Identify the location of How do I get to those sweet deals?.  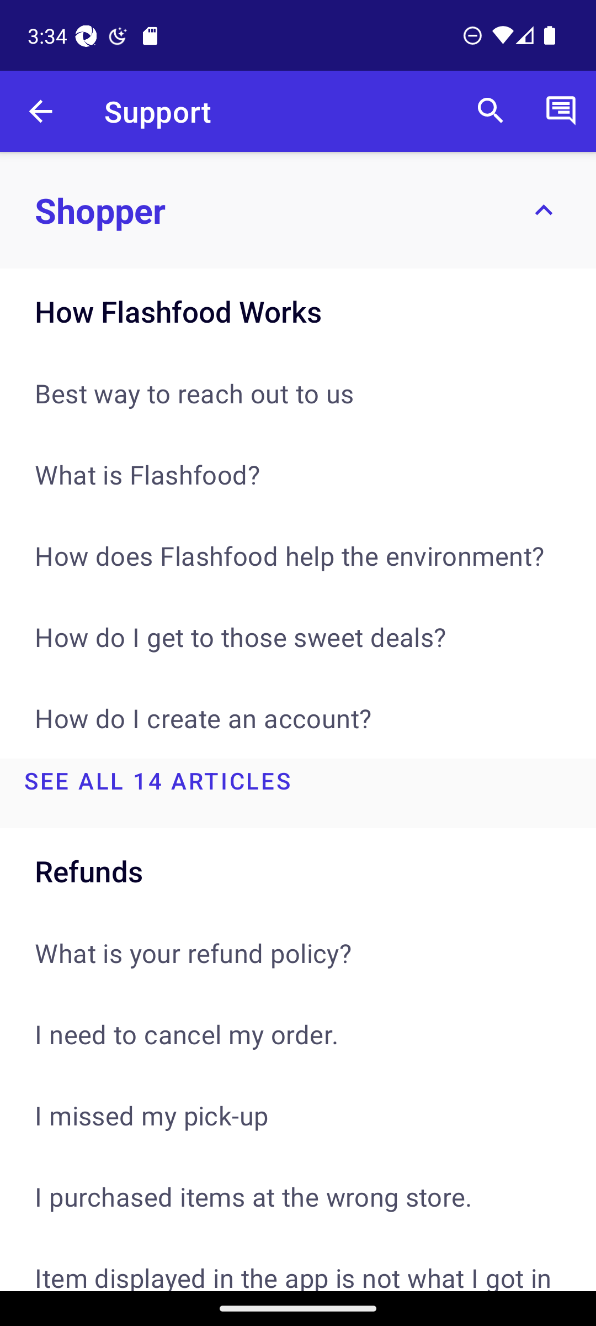
(298, 637).